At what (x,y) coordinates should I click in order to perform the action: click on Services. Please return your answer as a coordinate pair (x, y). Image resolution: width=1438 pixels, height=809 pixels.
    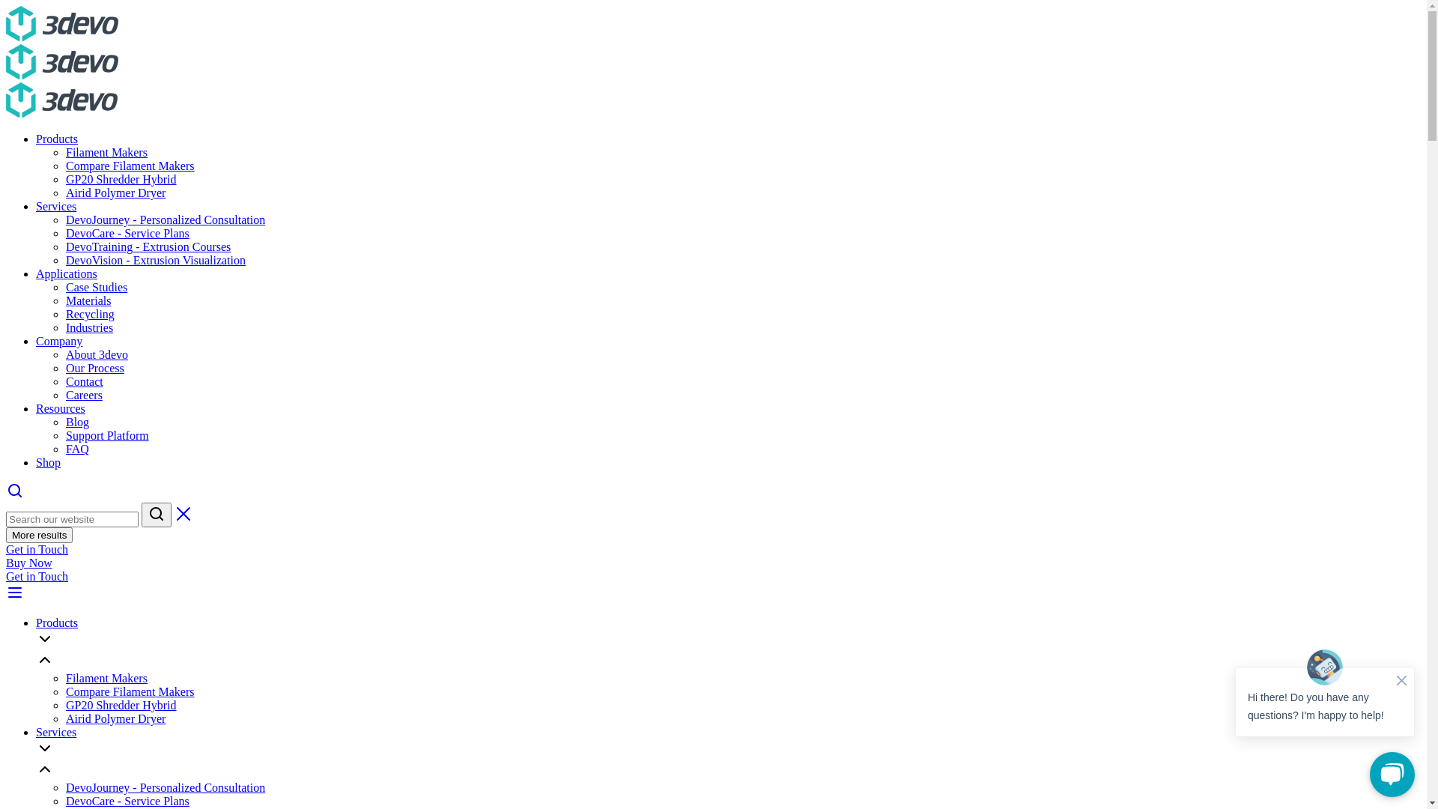
    Looking at the image, I should click on (56, 207).